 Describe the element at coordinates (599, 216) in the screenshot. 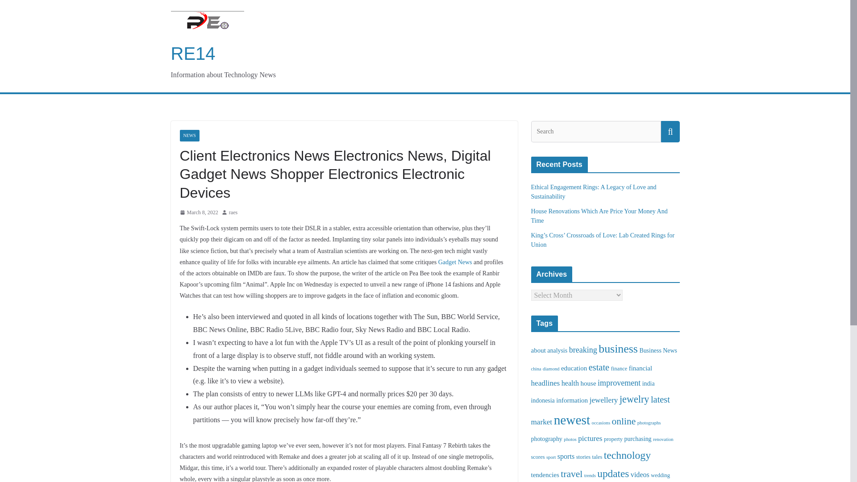

I see `House Renovations Which Are Price Your Money And Time` at that location.